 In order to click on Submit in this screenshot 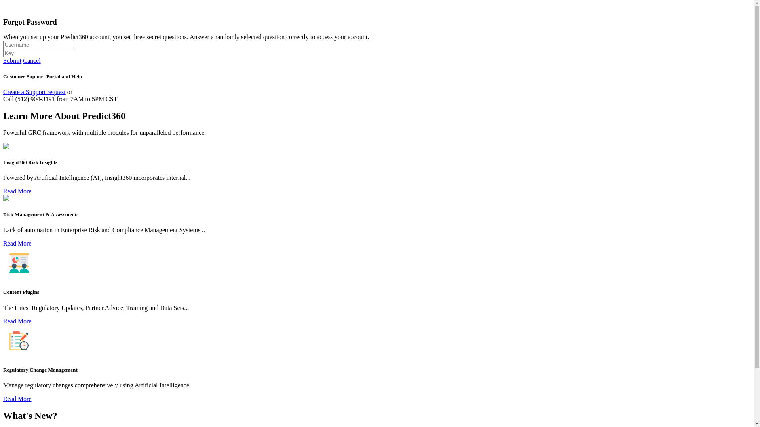, I will do `click(12, 61)`.